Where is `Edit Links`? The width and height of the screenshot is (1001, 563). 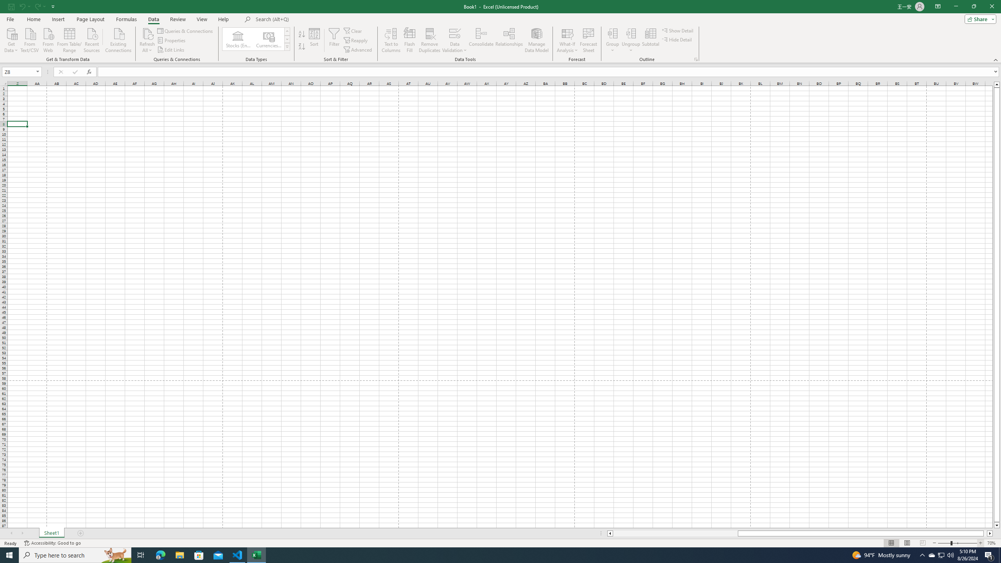 Edit Links is located at coordinates (171, 50).